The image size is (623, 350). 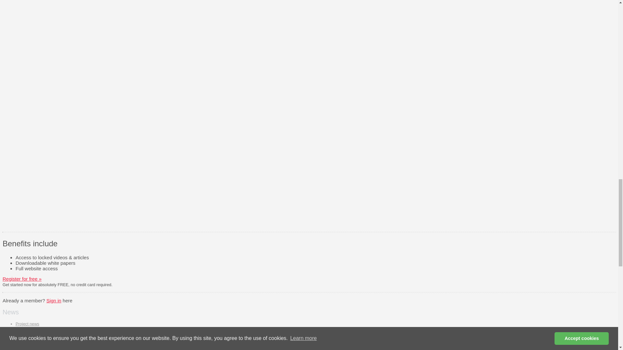 I want to click on 3rd party ad content, so click(x=331, y=185).